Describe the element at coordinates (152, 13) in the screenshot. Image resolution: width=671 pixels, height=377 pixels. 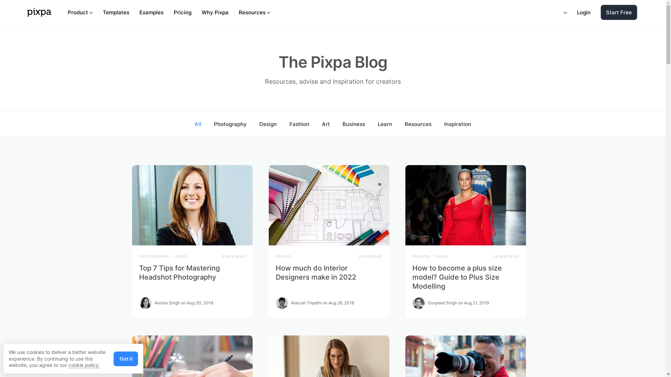
I see `Examples` at that location.